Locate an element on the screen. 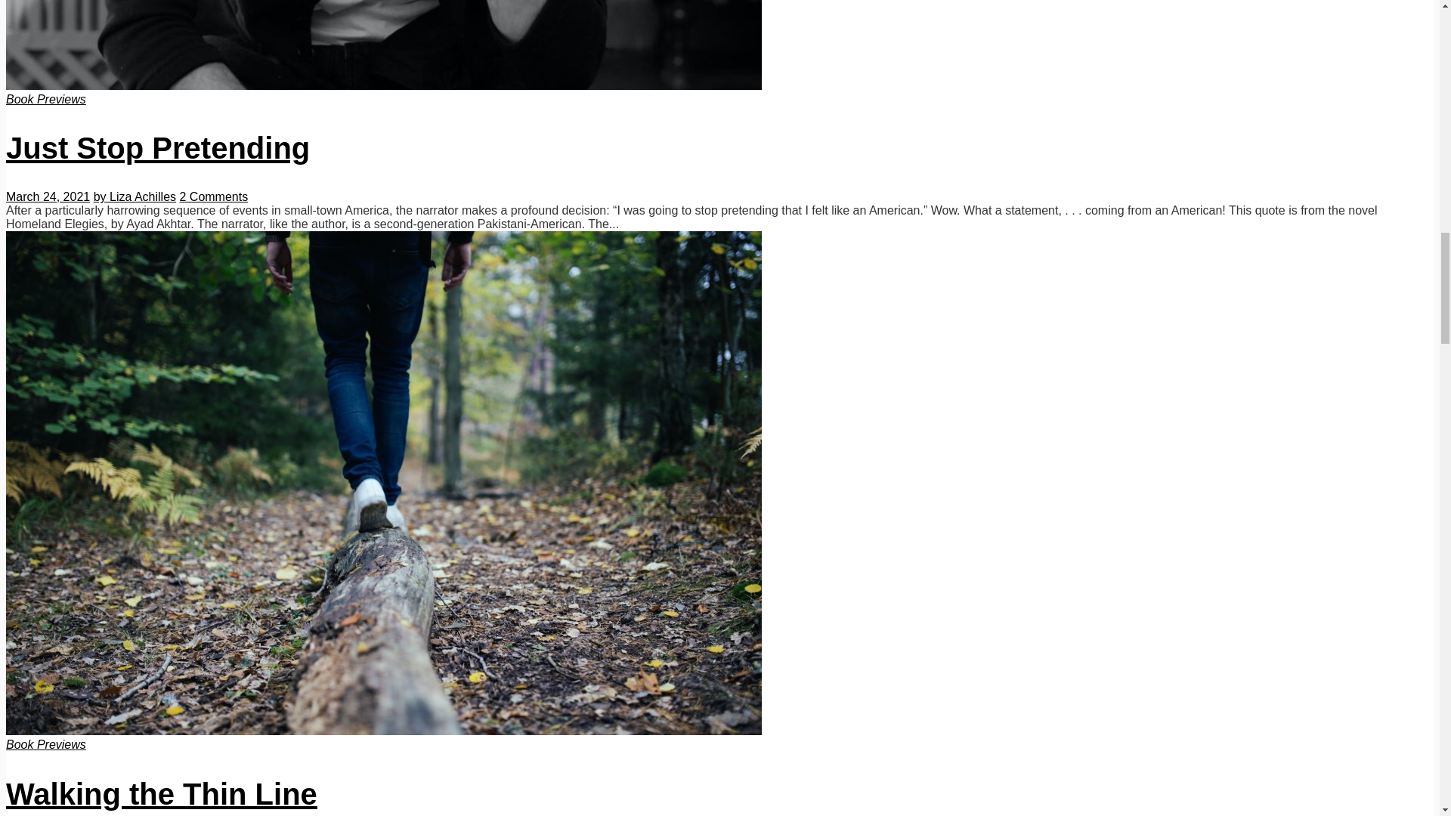 The image size is (1451, 816). March 24, 2021 is located at coordinates (48, 196).